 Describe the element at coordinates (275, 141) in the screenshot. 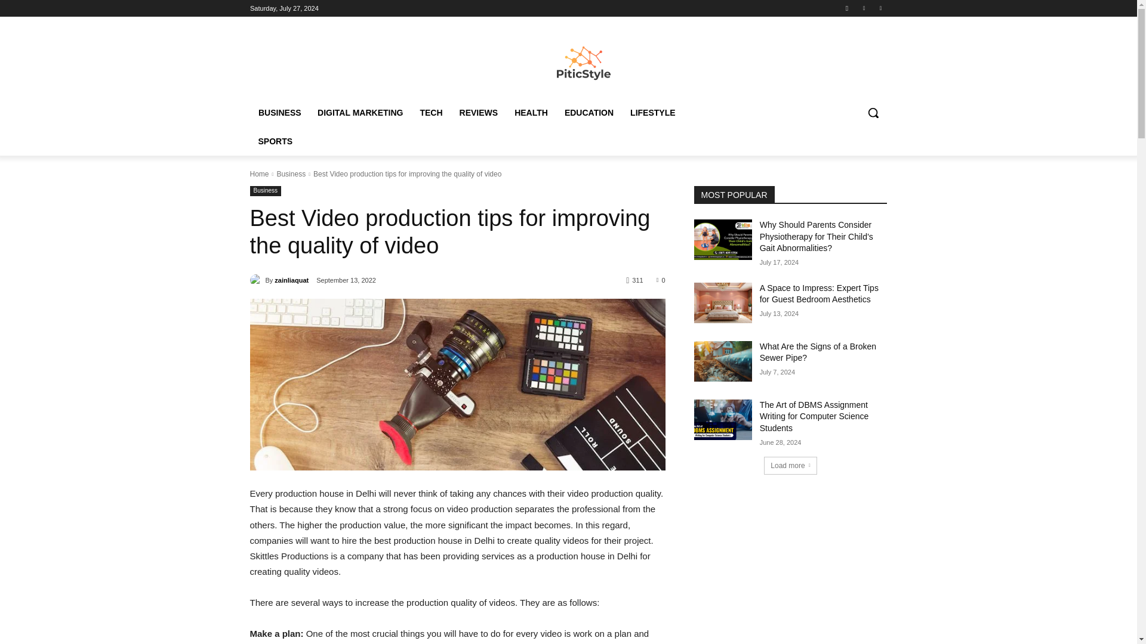

I see `SPORTS` at that location.